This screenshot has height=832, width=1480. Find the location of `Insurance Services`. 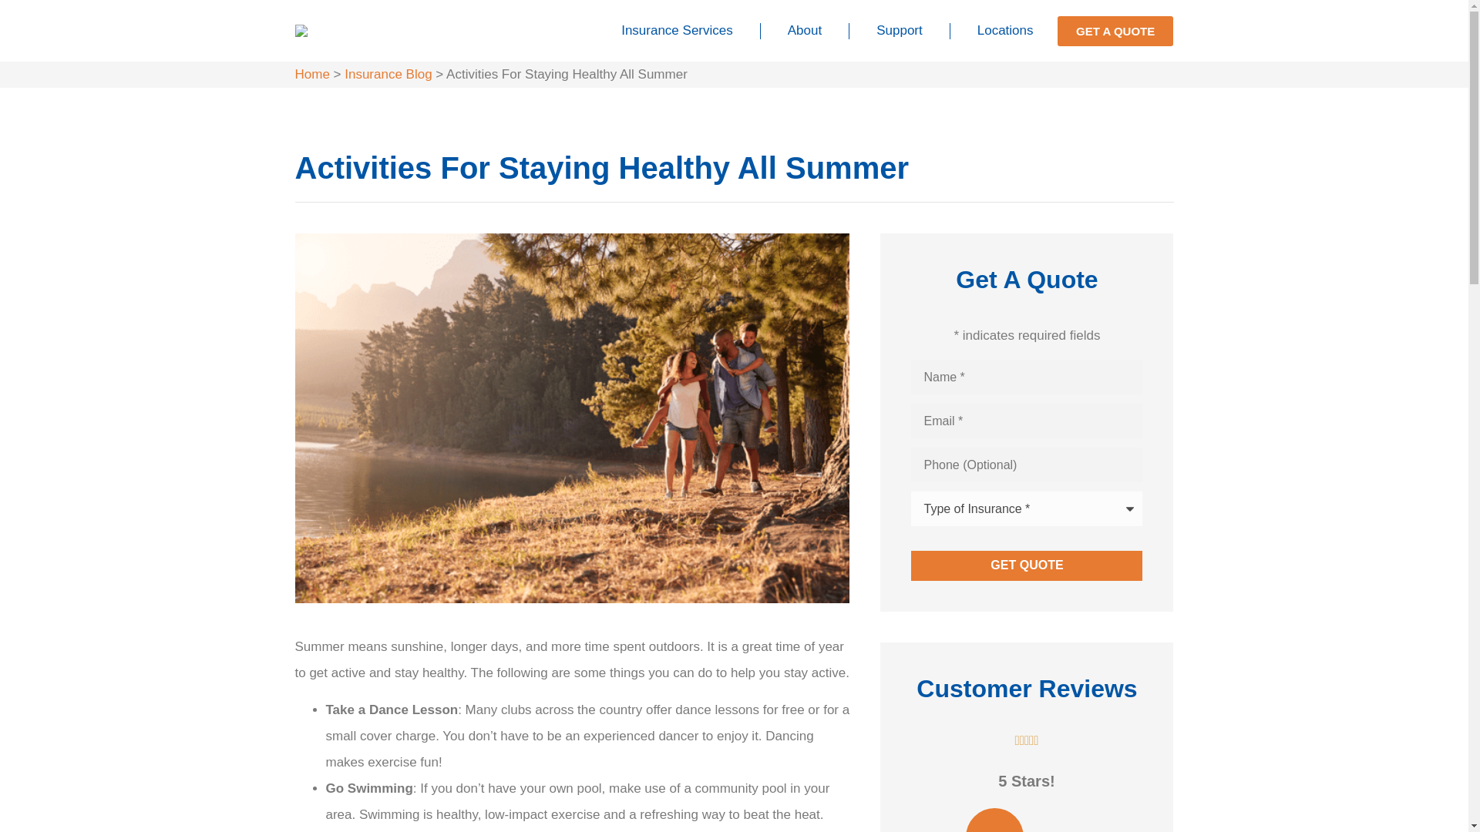

Insurance Services is located at coordinates (677, 31).